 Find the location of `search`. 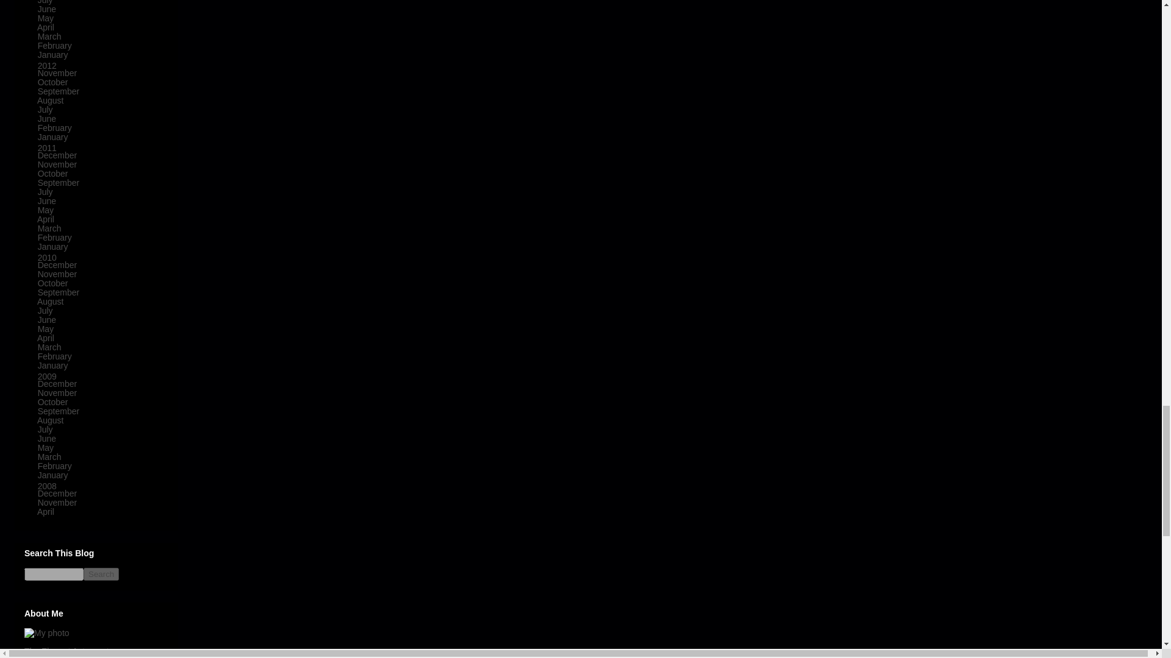

search is located at coordinates (101, 574).